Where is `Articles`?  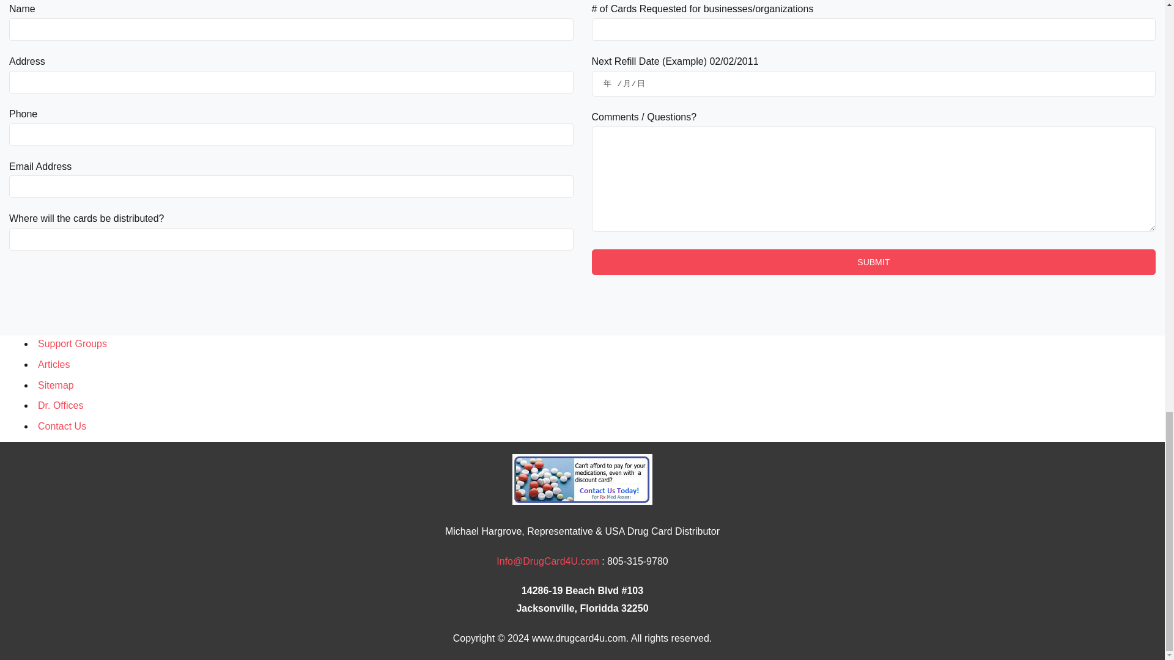 Articles is located at coordinates (53, 364).